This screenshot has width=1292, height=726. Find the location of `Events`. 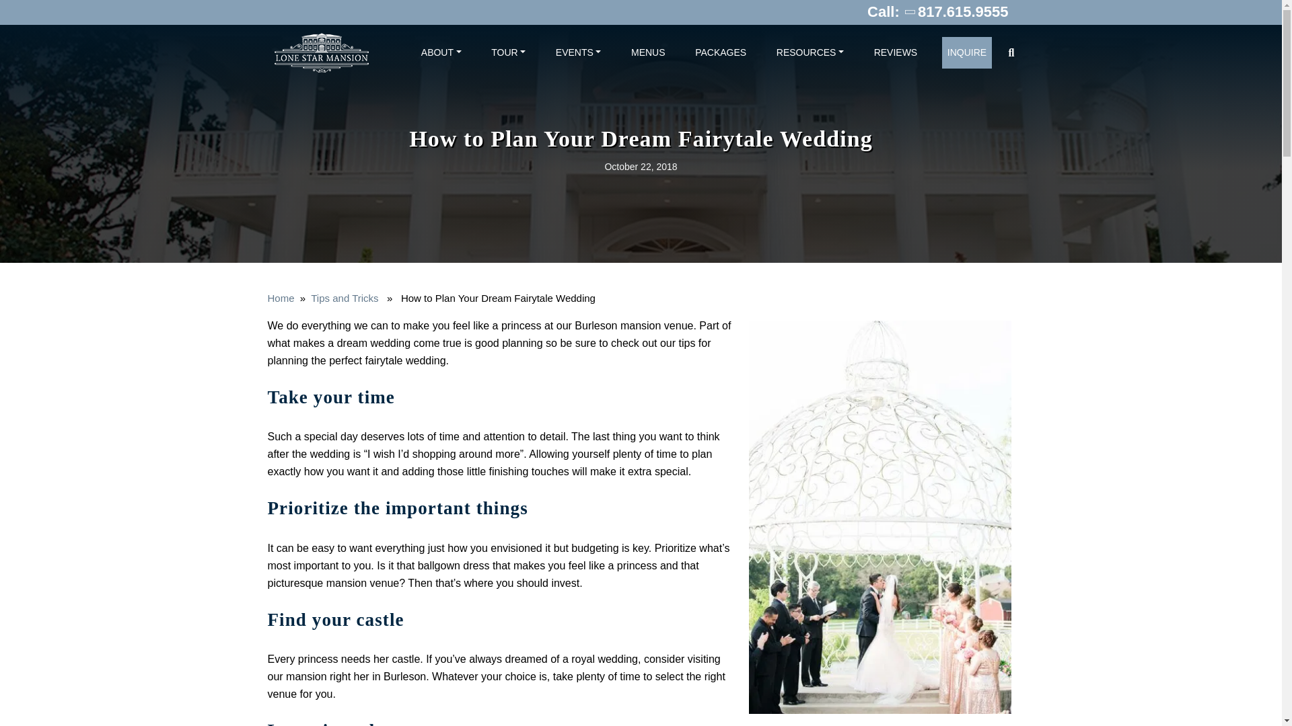

Events is located at coordinates (579, 52).